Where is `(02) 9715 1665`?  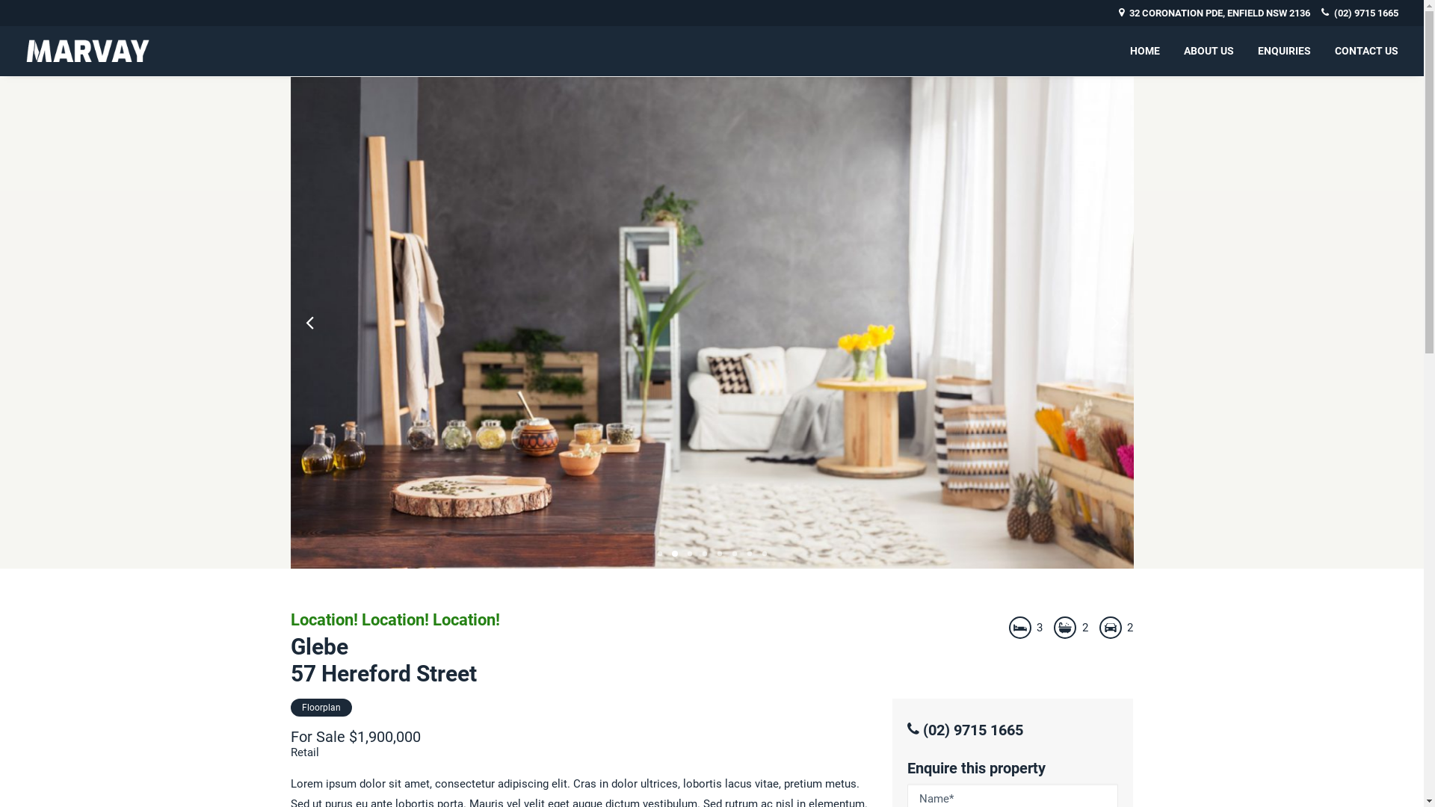
(02) 9715 1665 is located at coordinates (966, 730).